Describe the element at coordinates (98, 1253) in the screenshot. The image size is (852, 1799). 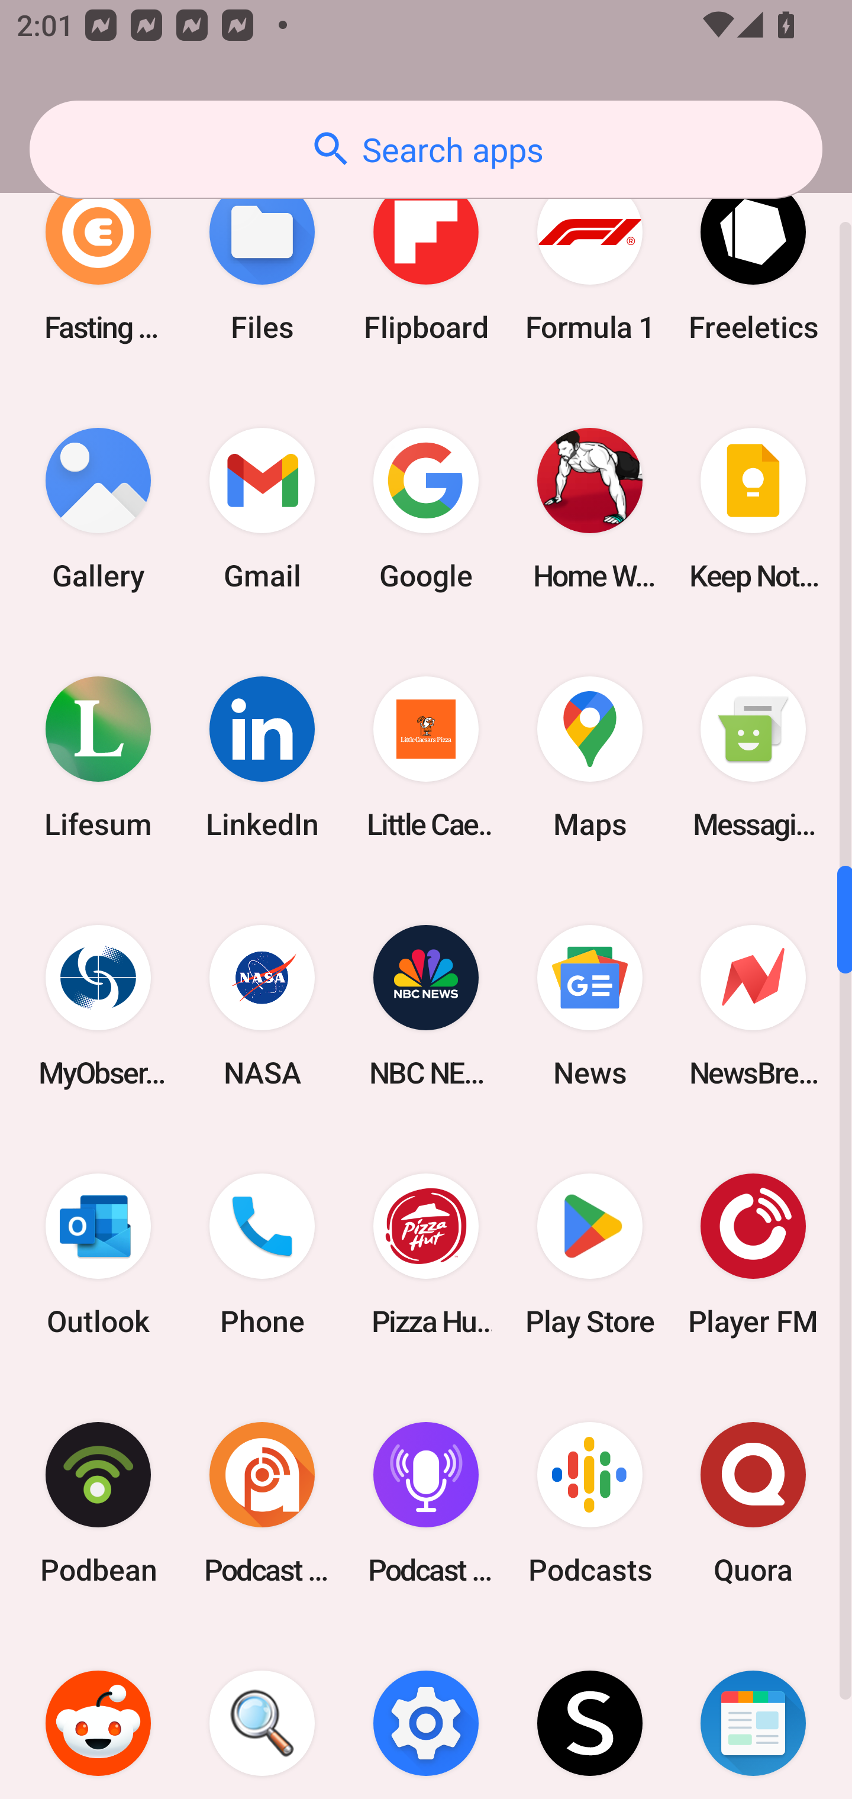
I see `Outlook` at that location.